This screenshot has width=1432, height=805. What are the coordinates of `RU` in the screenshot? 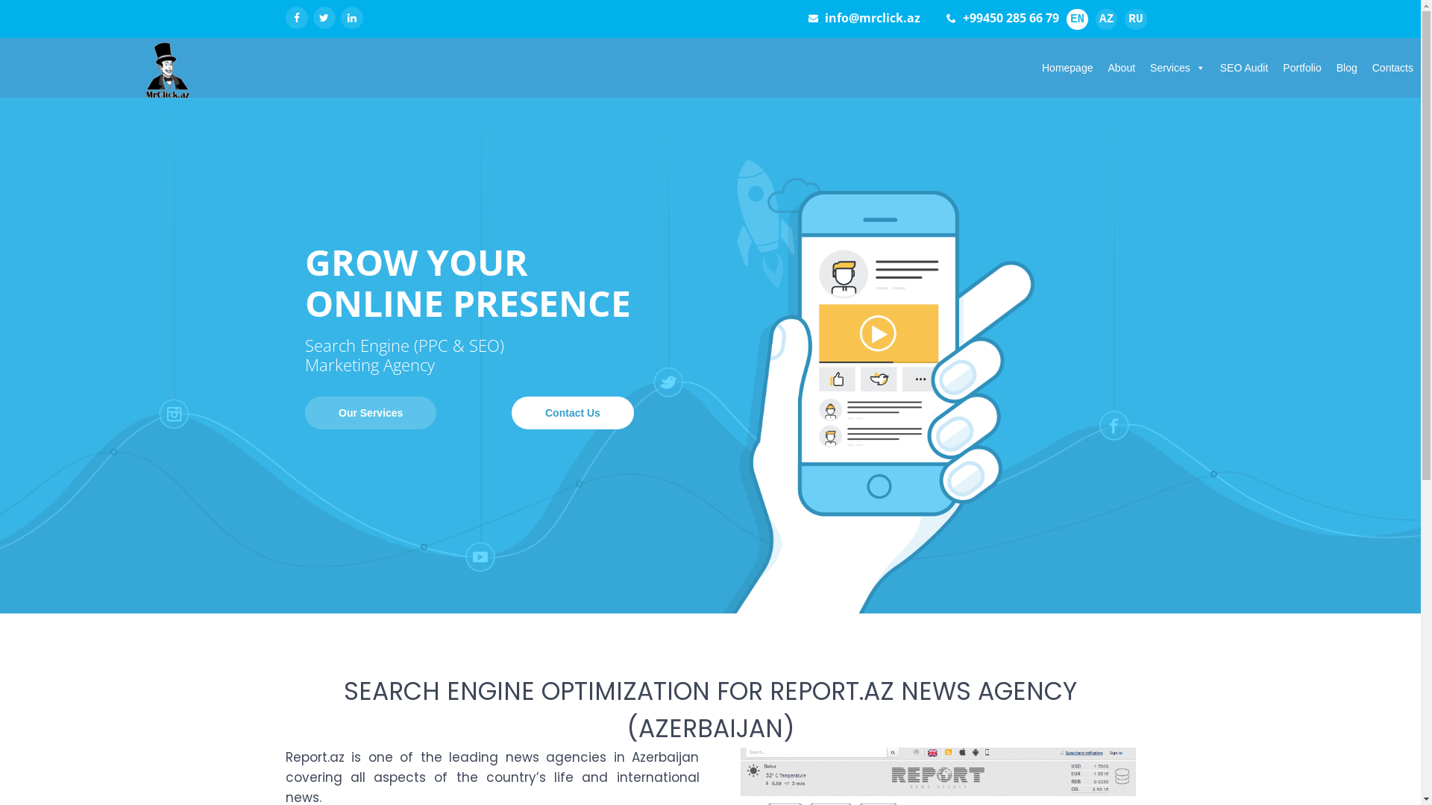 It's located at (1135, 19).